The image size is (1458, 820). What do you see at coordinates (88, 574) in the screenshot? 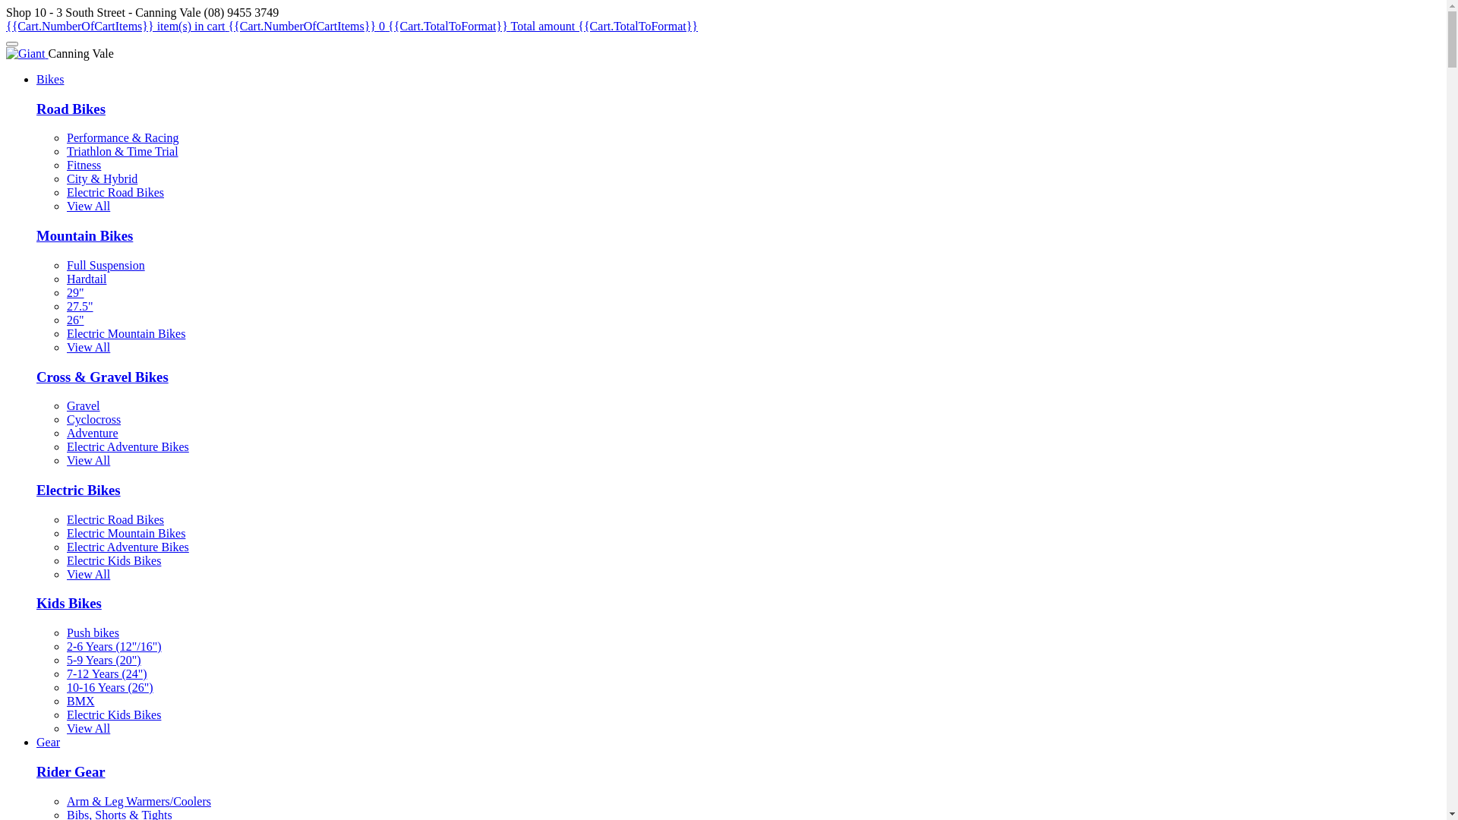
I see `View All` at bounding box center [88, 574].